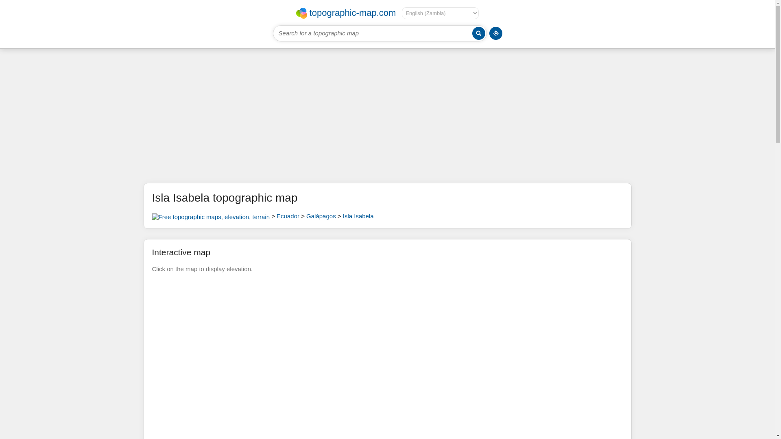  What do you see at coordinates (495, 33) in the screenshot?
I see `Geolocate` at bounding box center [495, 33].